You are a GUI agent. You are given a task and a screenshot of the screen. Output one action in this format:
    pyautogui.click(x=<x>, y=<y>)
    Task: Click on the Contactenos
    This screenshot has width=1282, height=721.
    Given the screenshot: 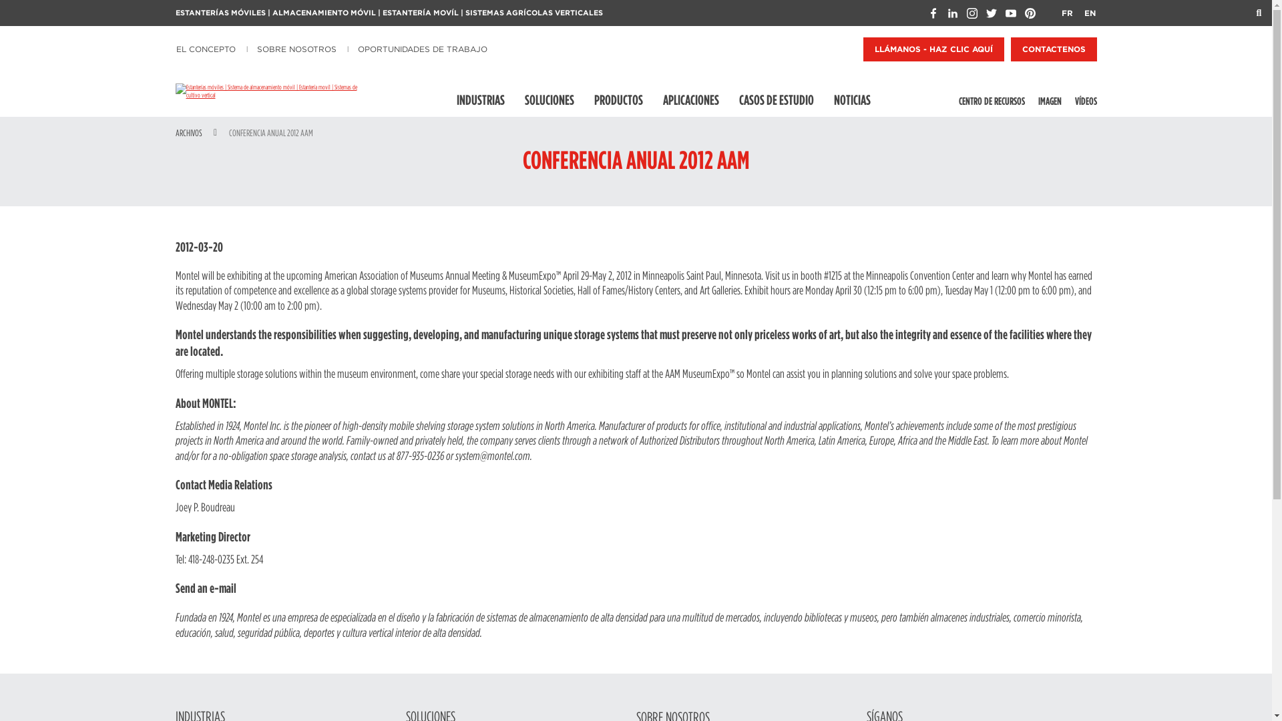 What is the action you would take?
    pyautogui.click(x=1054, y=49)
    